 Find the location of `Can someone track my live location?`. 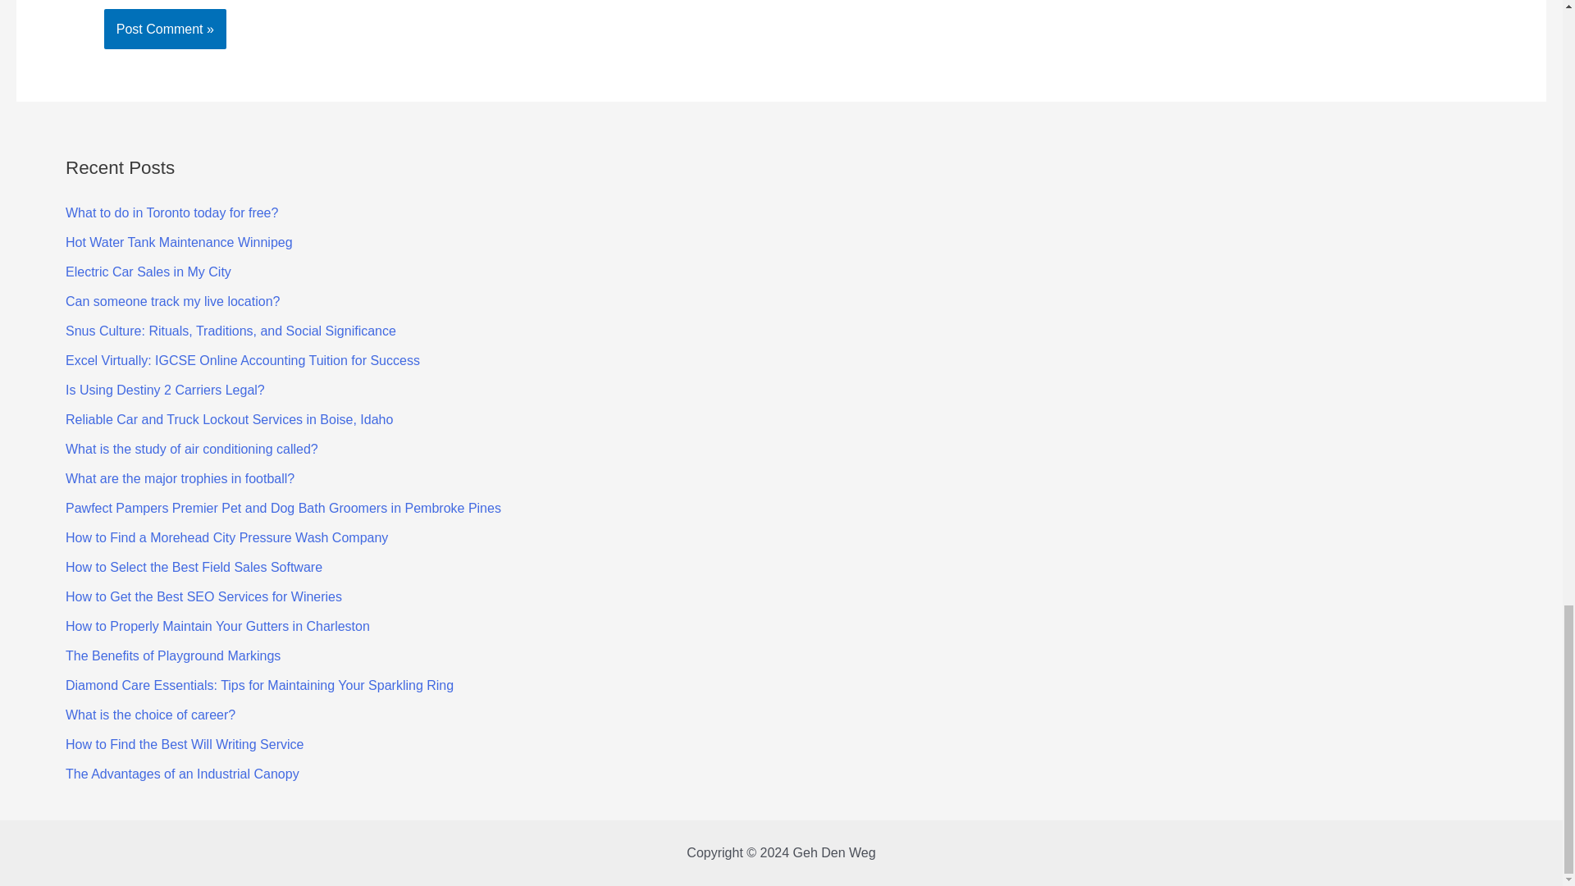

Can someone track my live location? is located at coordinates (172, 300).